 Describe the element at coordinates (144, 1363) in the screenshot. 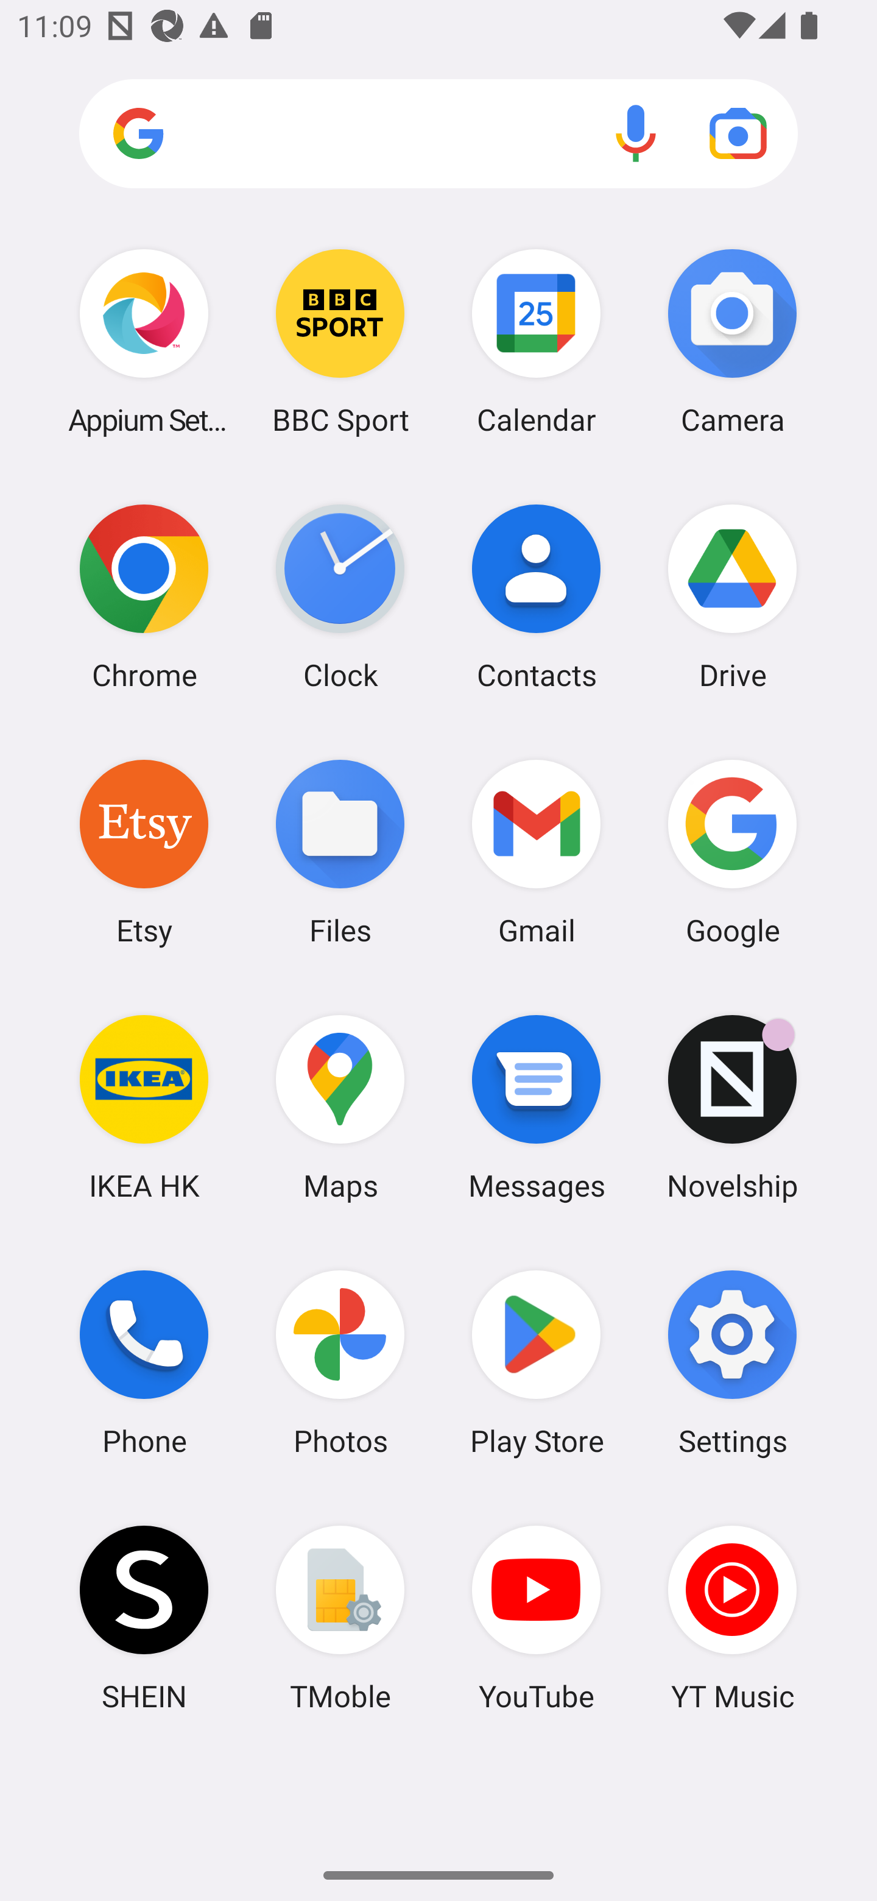

I see `Phone` at that location.